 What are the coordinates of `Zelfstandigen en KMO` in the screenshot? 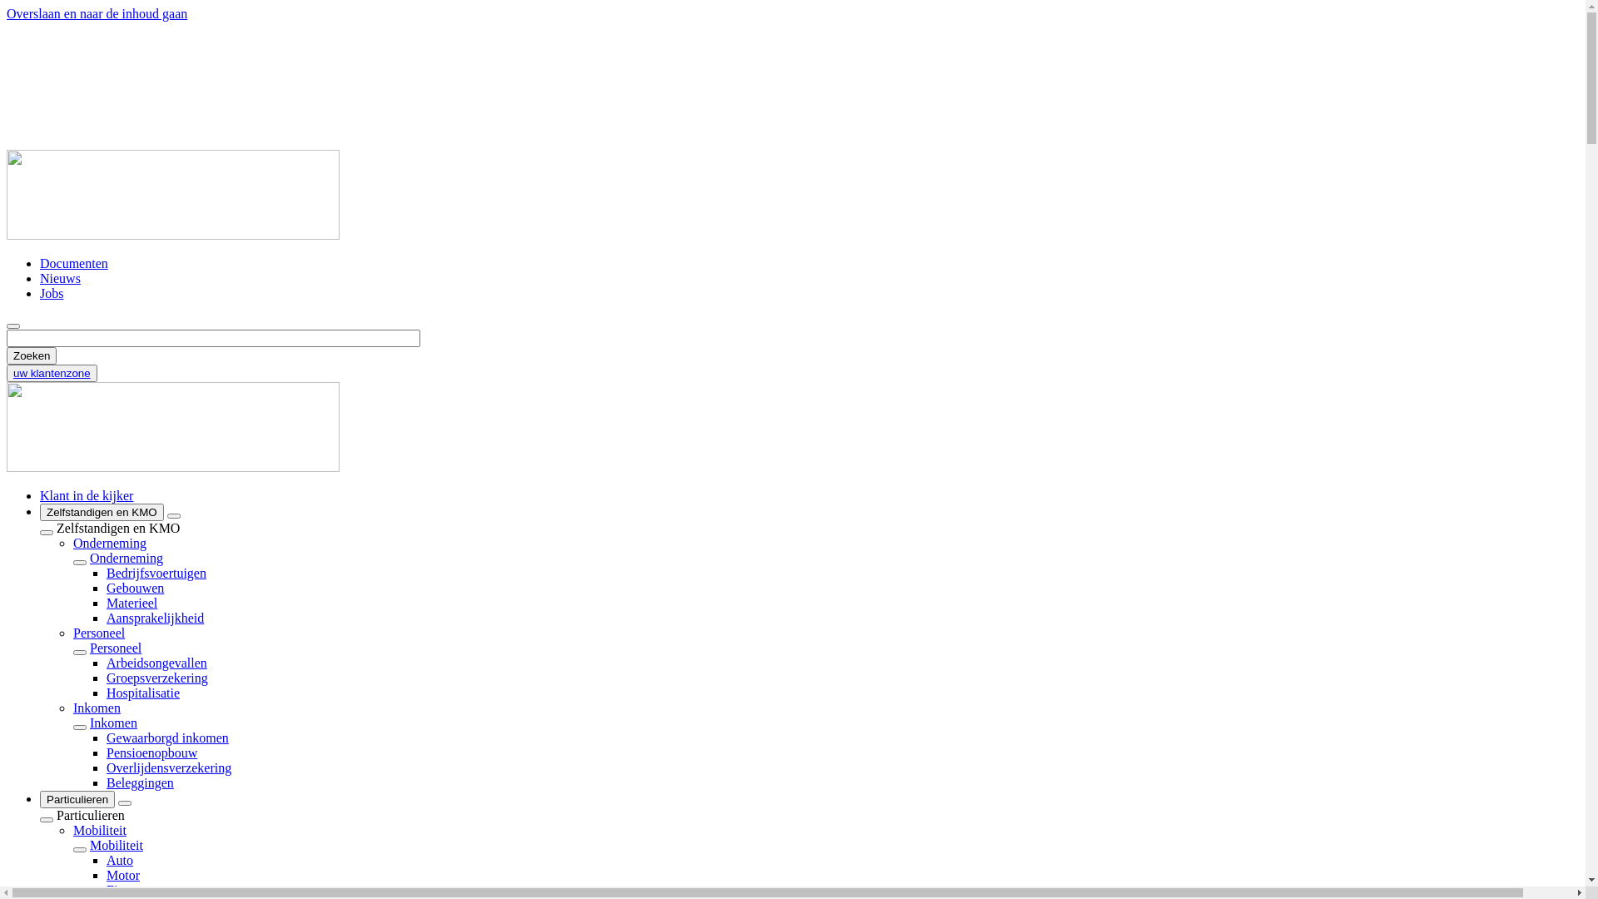 It's located at (102, 513).